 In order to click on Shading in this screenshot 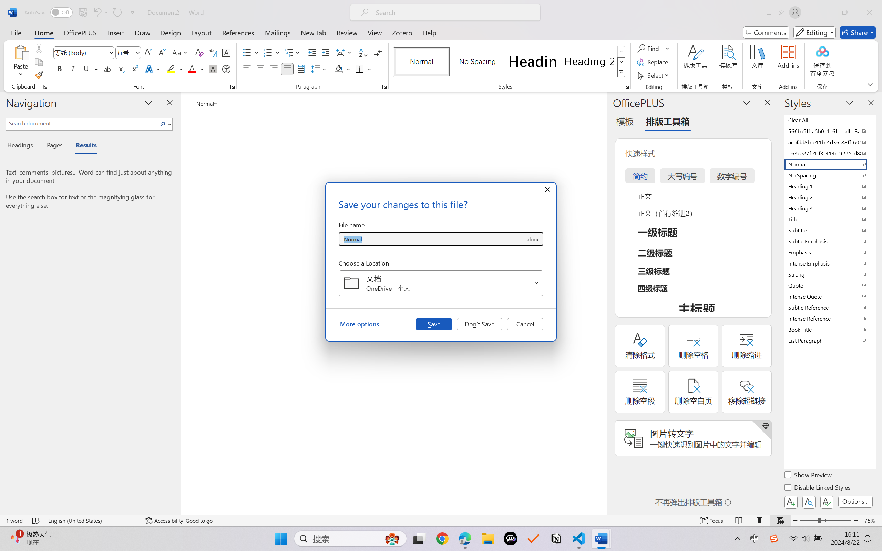, I will do `click(342, 69)`.